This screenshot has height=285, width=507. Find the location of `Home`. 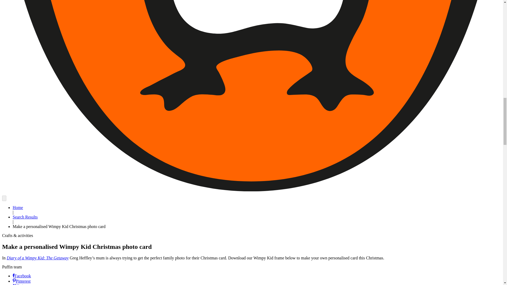

Home is located at coordinates (18, 207).